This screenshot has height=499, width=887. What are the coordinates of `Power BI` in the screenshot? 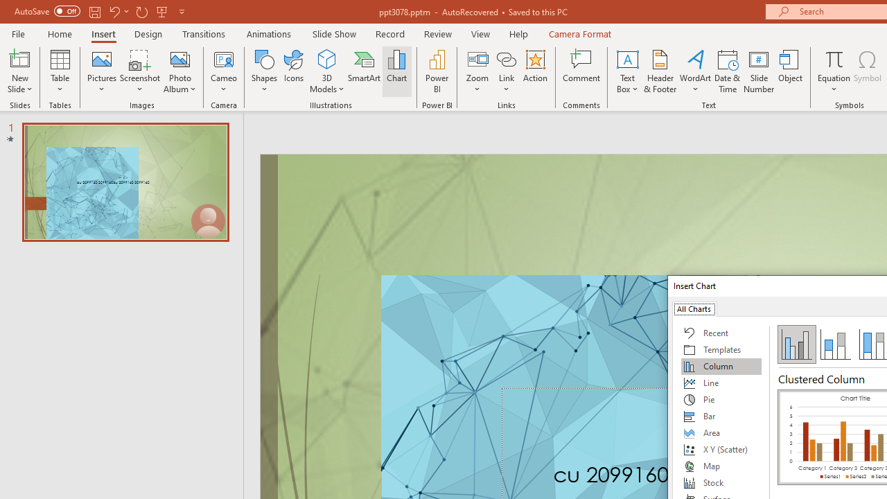 It's located at (437, 71).